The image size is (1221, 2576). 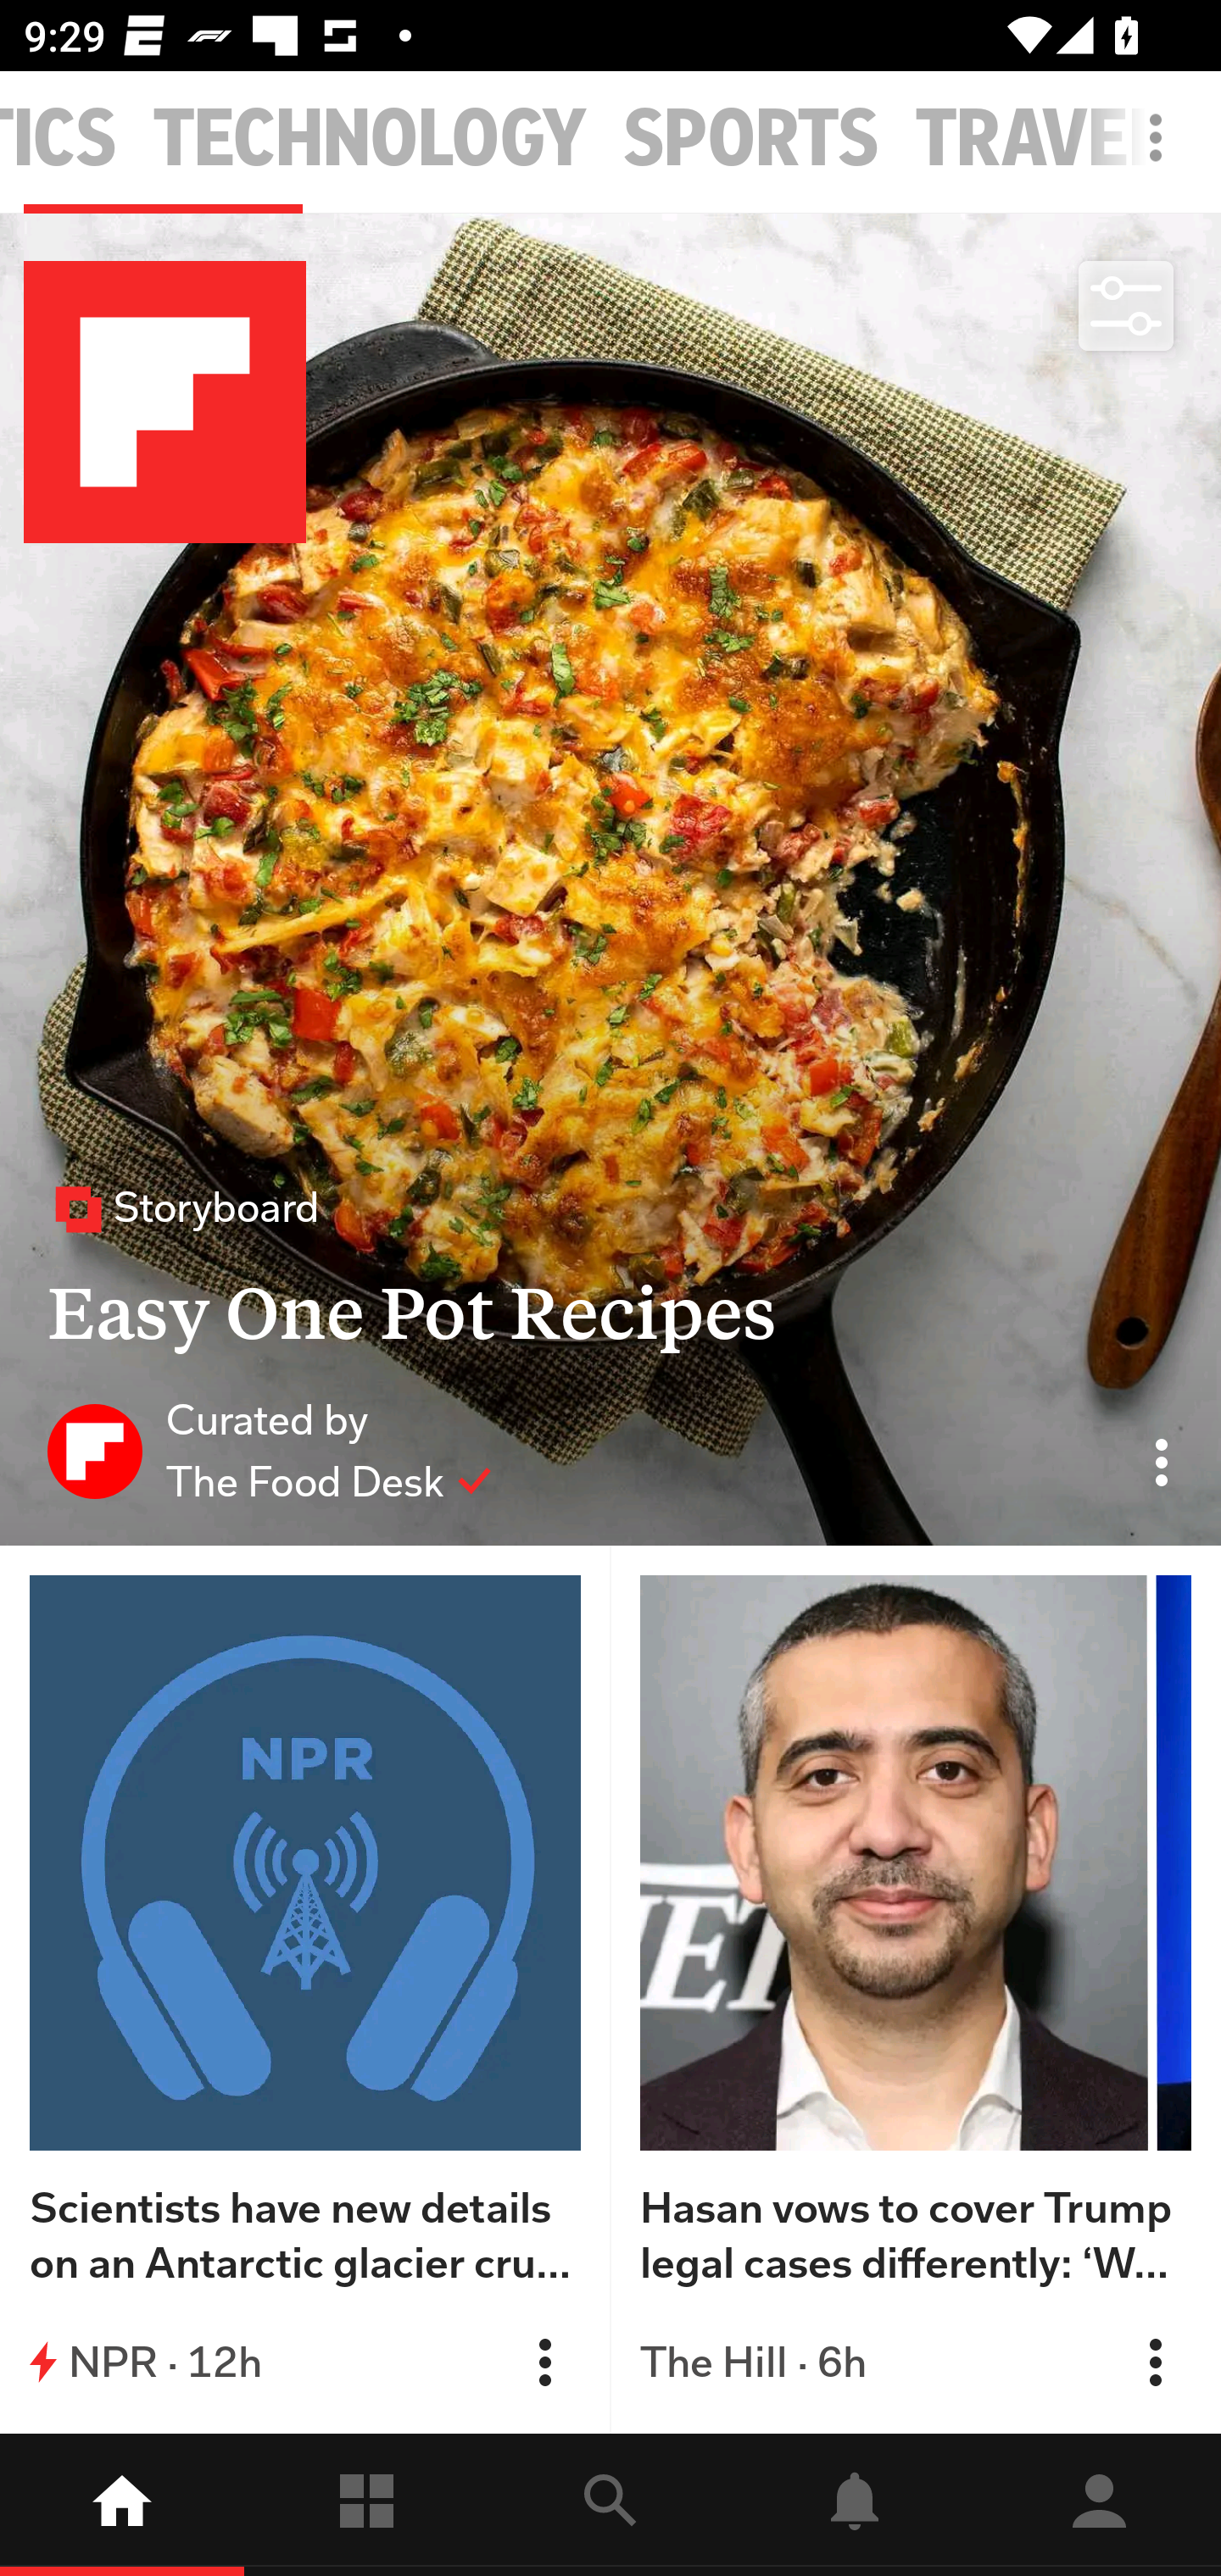 What do you see at coordinates (544, 2362) in the screenshot?
I see `Flip into Magazine` at bounding box center [544, 2362].